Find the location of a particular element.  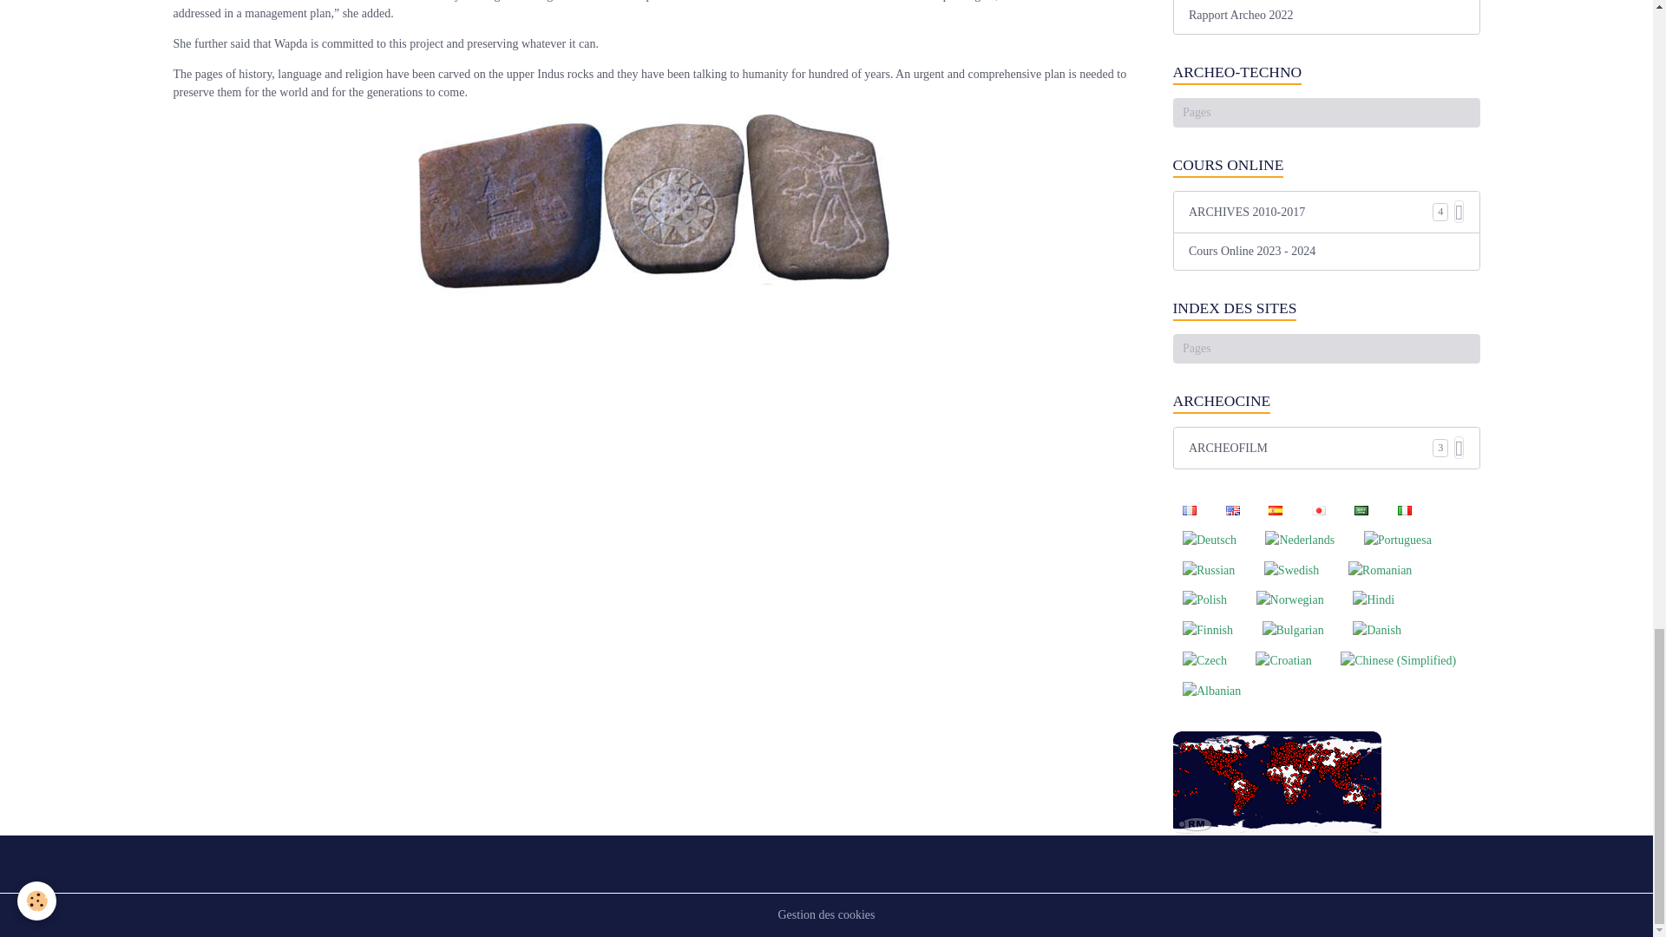

Norwegian is located at coordinates (1289, 599).